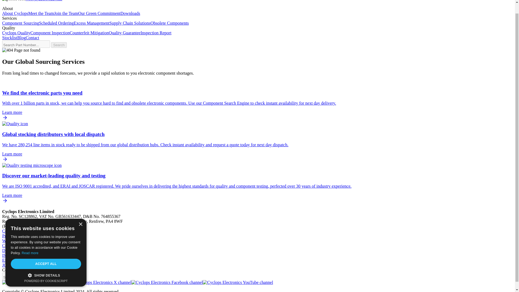 The width and height of the screenshot is (519, 292). Describe the element at coordinates (156, 33) in the screenshot. I see `Inspection Report` at that location.